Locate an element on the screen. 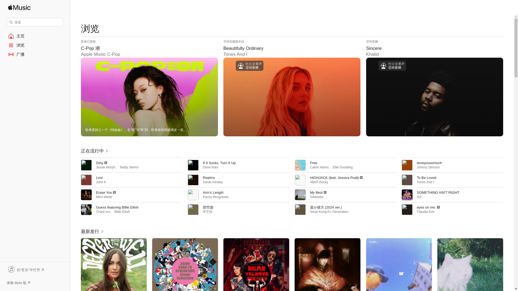  Dirty is located at coordinates (99, 163).